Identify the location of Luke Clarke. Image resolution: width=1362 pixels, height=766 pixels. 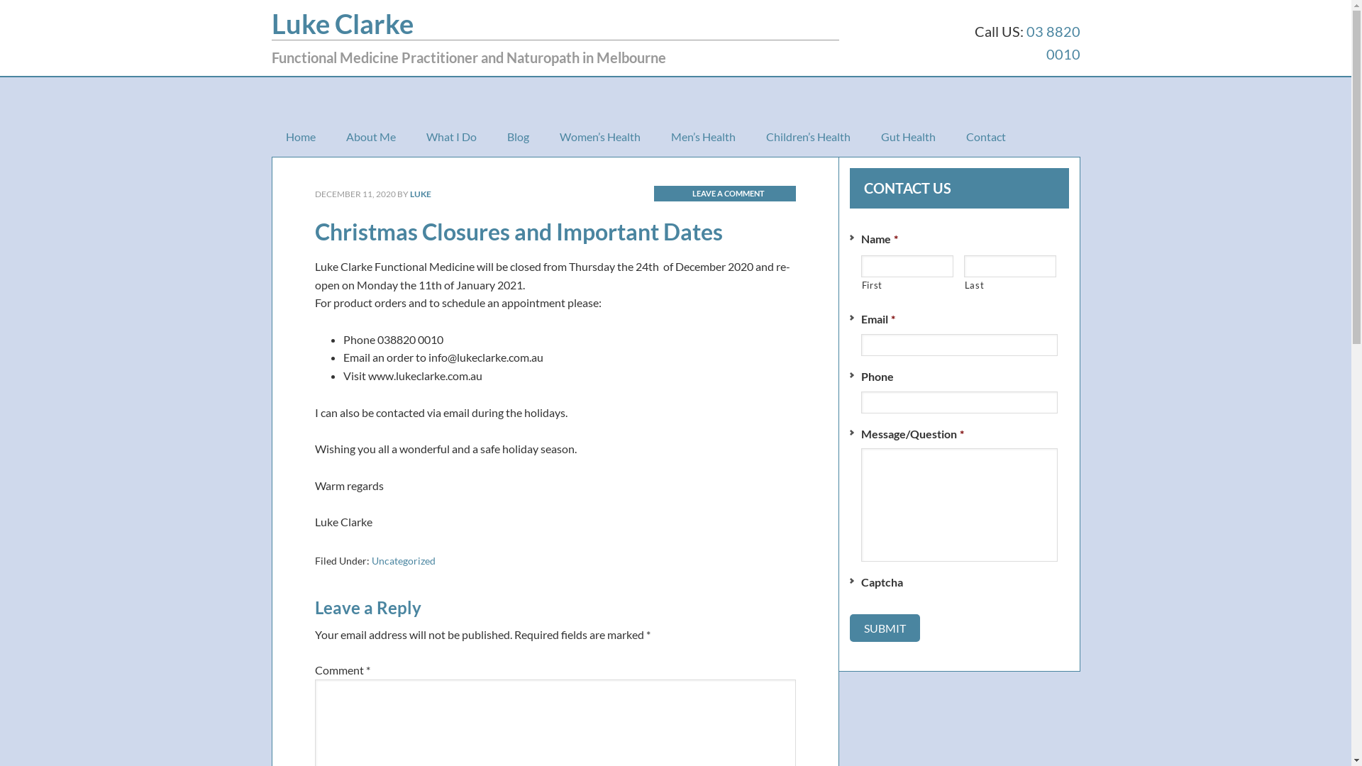
(342, 23).